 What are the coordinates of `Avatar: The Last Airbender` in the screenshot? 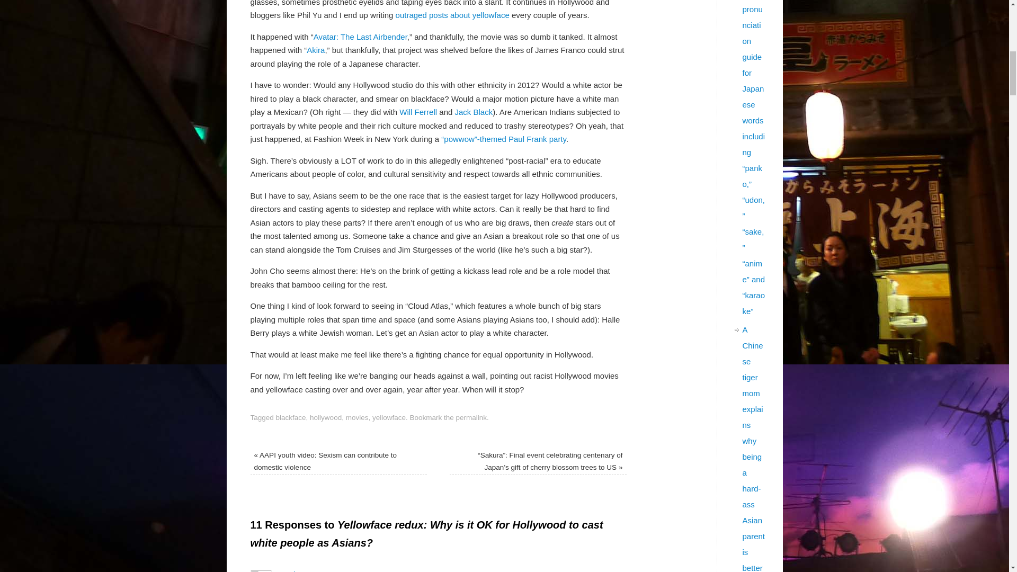 It's located at (360, 36).